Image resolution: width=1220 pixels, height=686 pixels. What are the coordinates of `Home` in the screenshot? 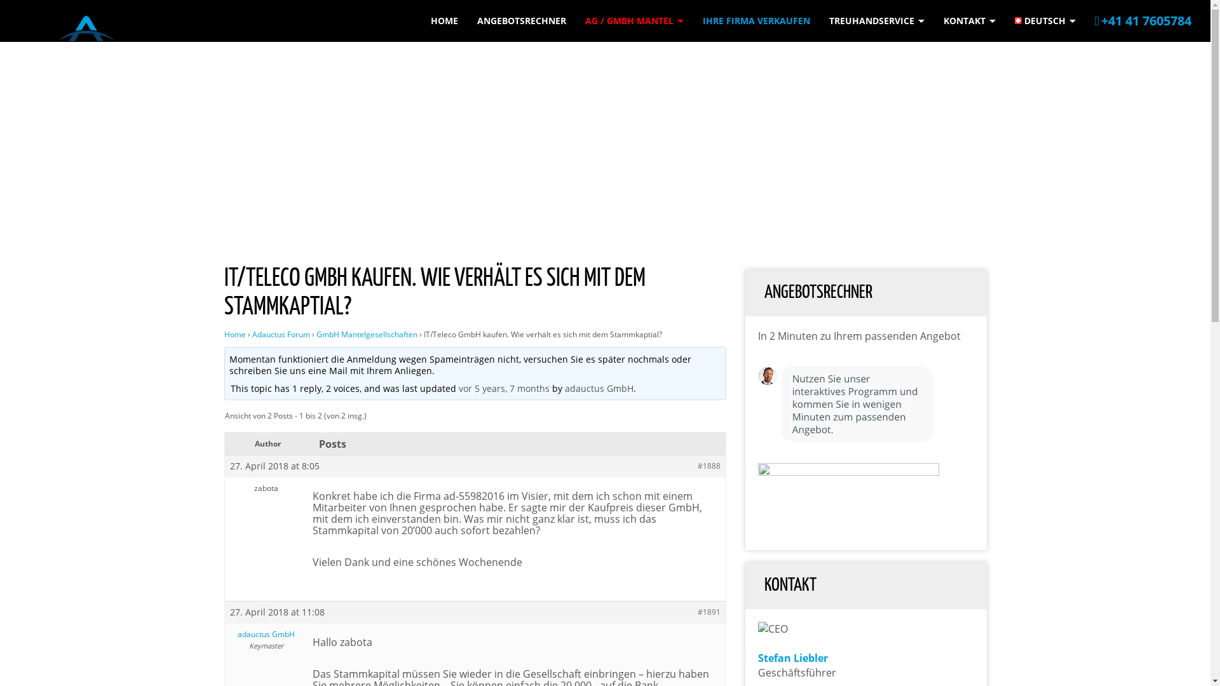 It's located at (234, 334).